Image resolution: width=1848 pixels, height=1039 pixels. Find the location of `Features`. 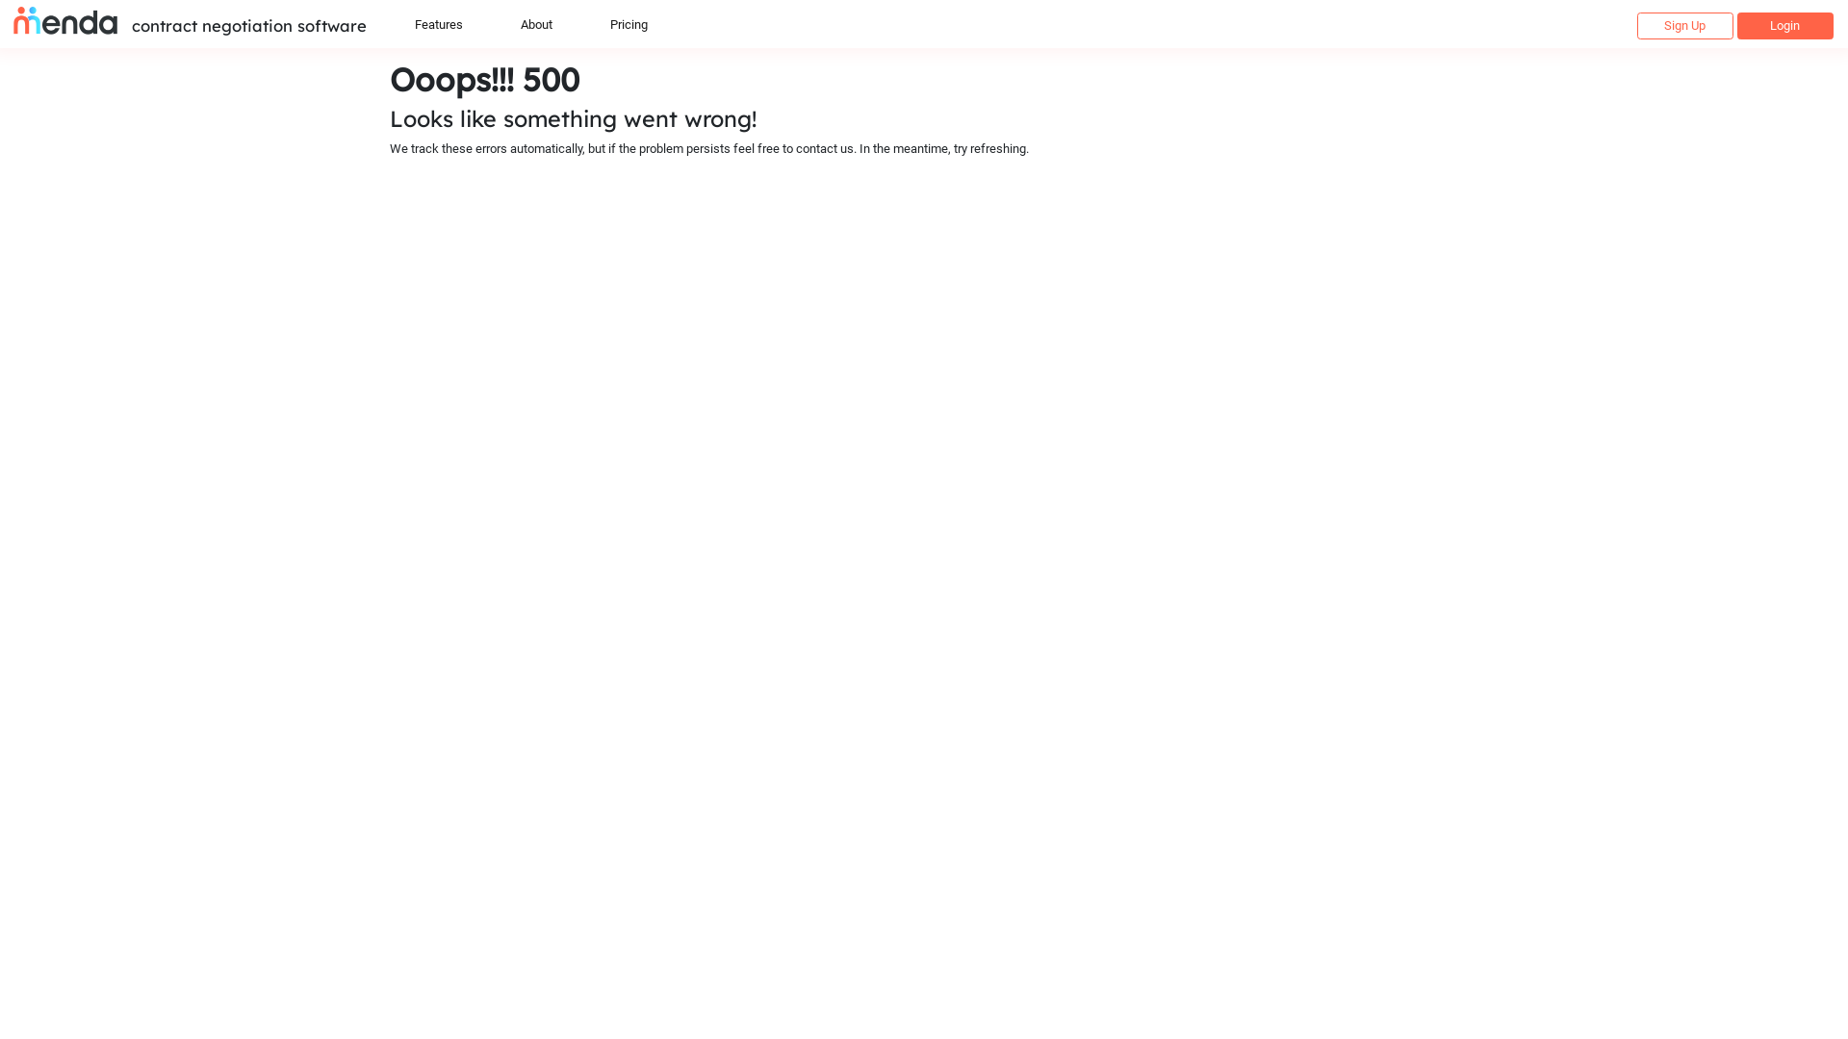

Features is located at coordinates (439, 23).